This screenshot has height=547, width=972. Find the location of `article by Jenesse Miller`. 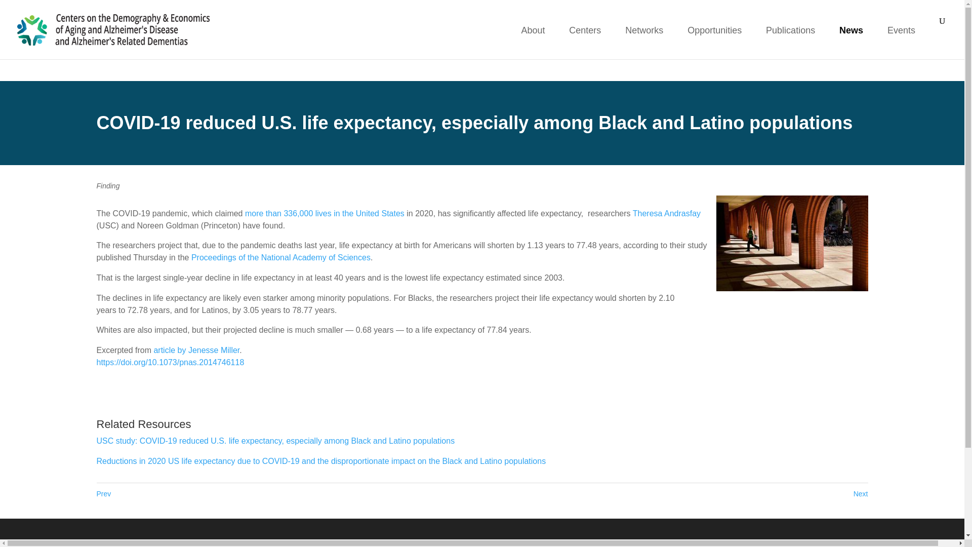

article by Jenesse Miller is located at coordinates (196, 349).